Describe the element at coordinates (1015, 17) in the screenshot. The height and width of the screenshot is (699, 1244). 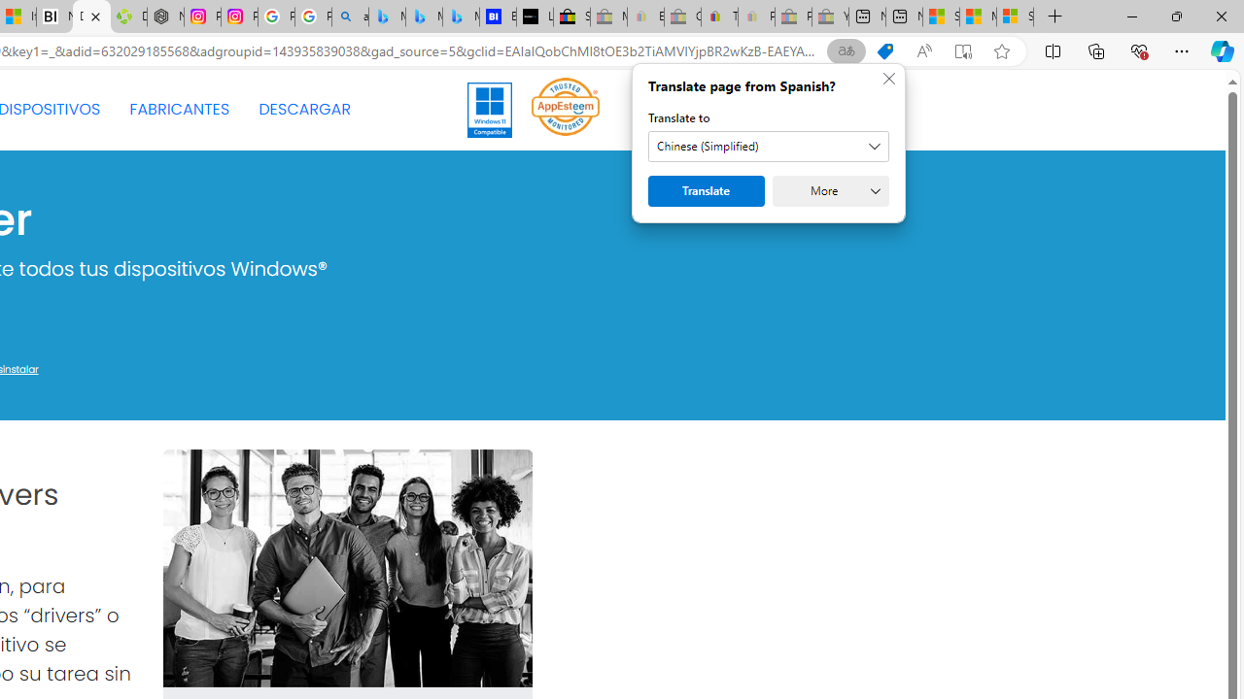
I see `Sign in to your Microsoft account` at that location.